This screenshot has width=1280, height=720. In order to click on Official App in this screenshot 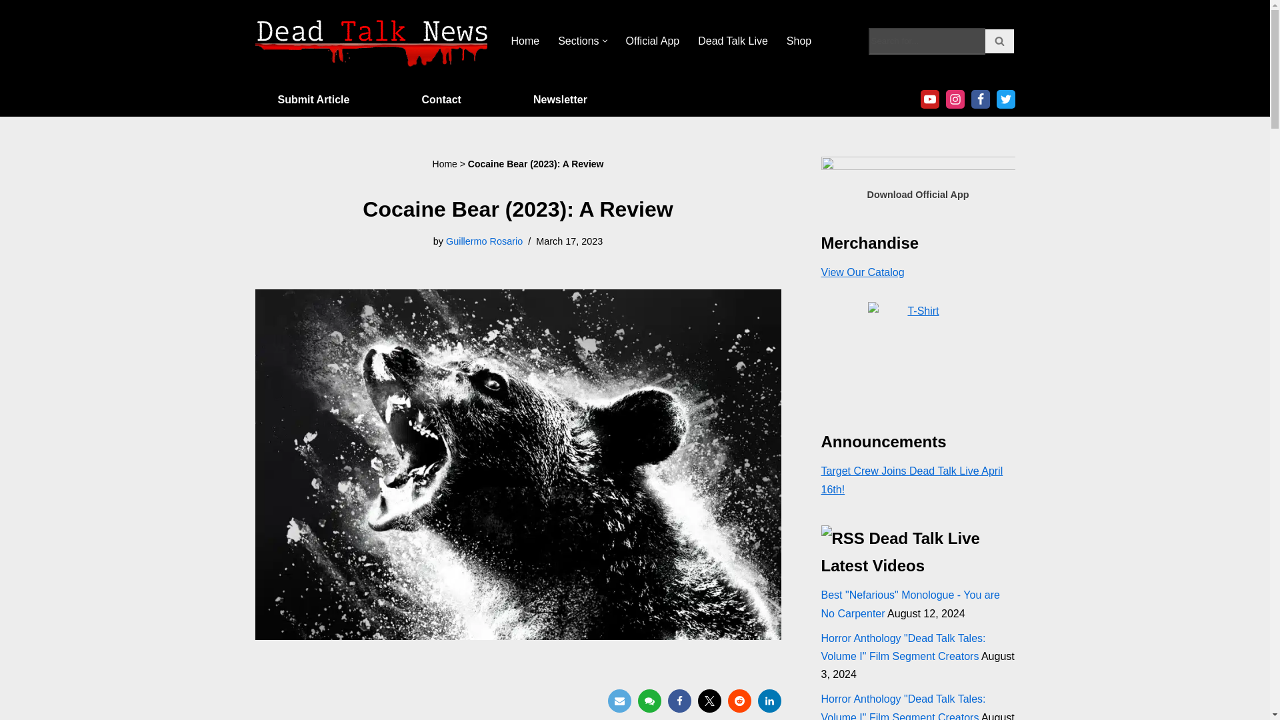, I will do `click(652, 40)`.